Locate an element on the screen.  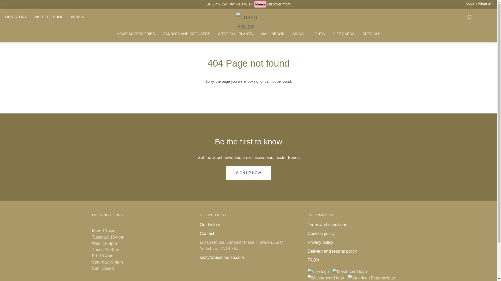
Discover more is located at coordinates (279, 4).